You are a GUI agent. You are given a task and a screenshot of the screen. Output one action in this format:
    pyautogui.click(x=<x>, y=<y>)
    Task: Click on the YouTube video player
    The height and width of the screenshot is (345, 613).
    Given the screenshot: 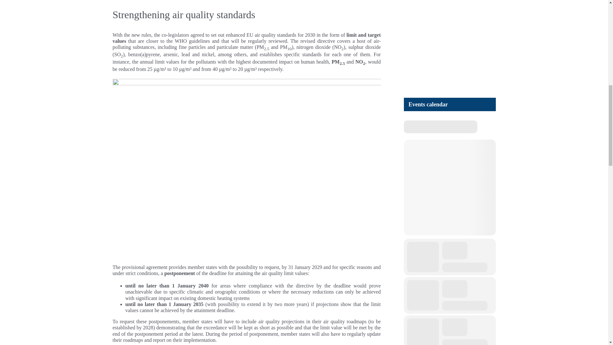 What is the action you would take?
    pyautogui.click(x=493, y=41)
    